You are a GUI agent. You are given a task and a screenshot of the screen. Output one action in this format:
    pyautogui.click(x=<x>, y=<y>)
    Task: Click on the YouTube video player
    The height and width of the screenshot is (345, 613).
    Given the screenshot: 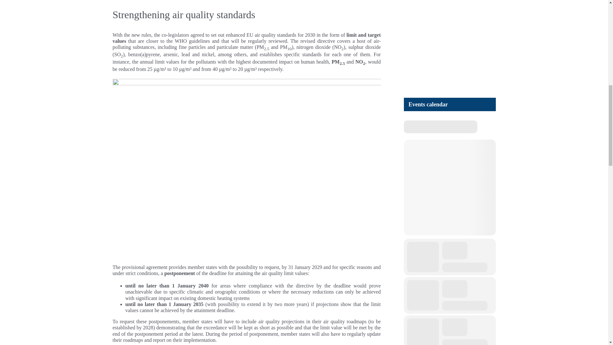 What is the action you would take?
    pyautogui.click(x=493, y=41)
    